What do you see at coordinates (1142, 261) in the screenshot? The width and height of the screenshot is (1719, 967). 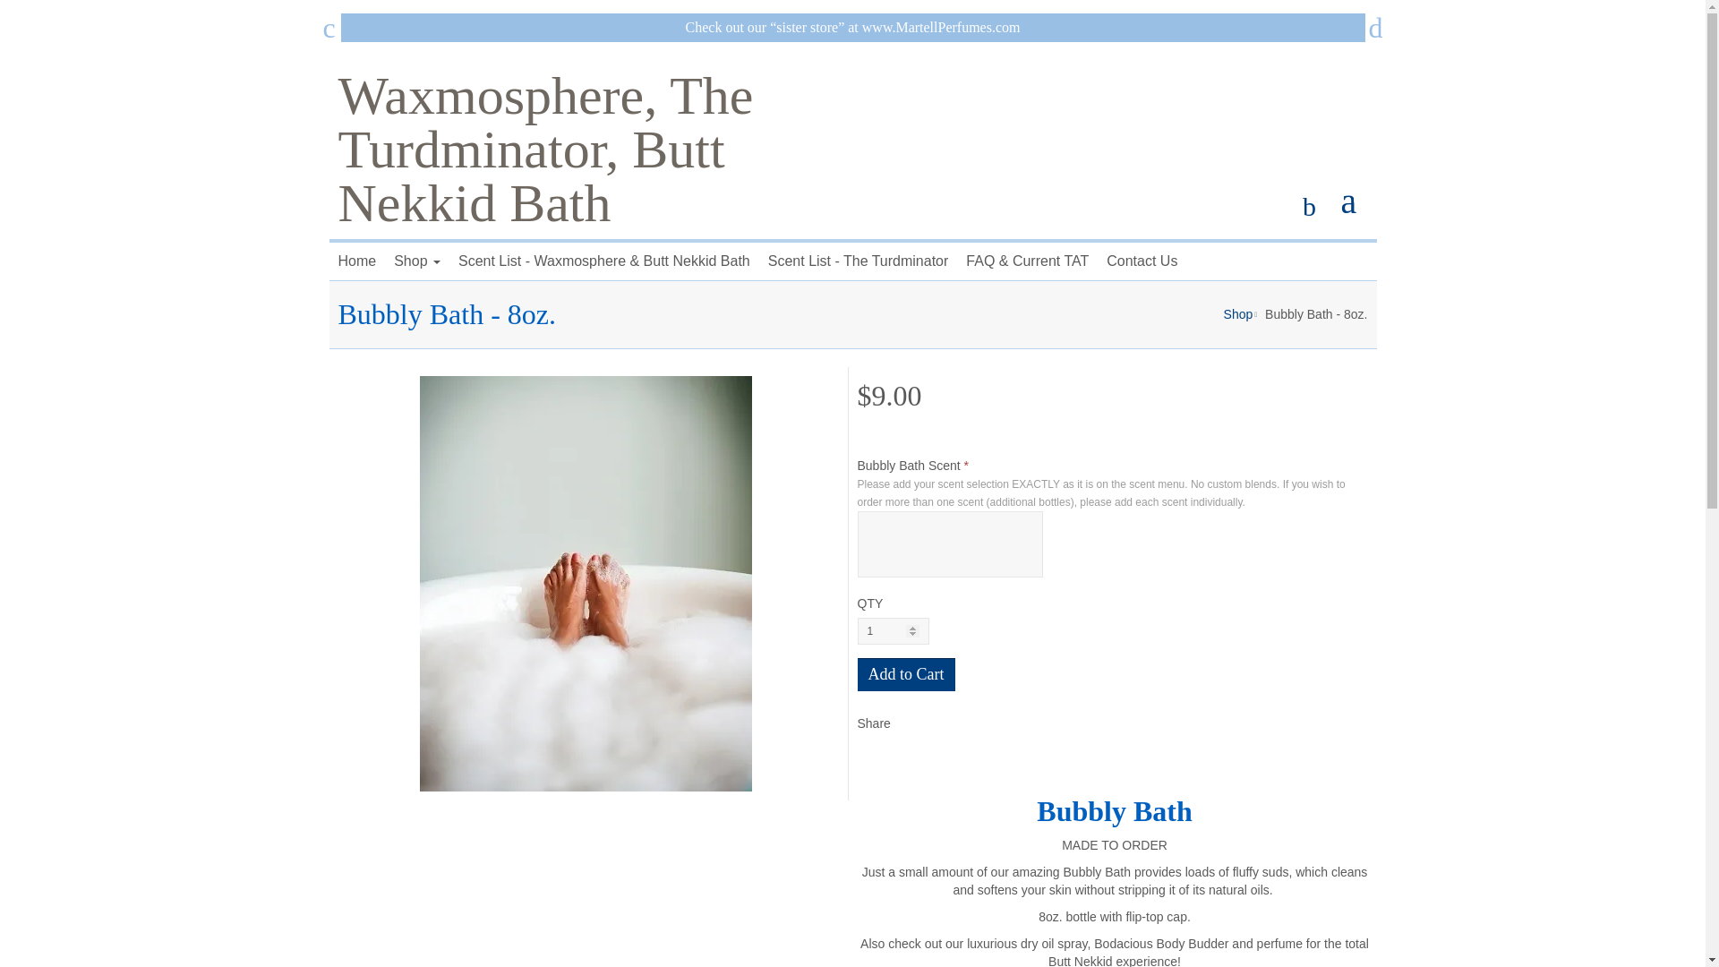 I see `Contact Us` at bounding box center [1142, 261].